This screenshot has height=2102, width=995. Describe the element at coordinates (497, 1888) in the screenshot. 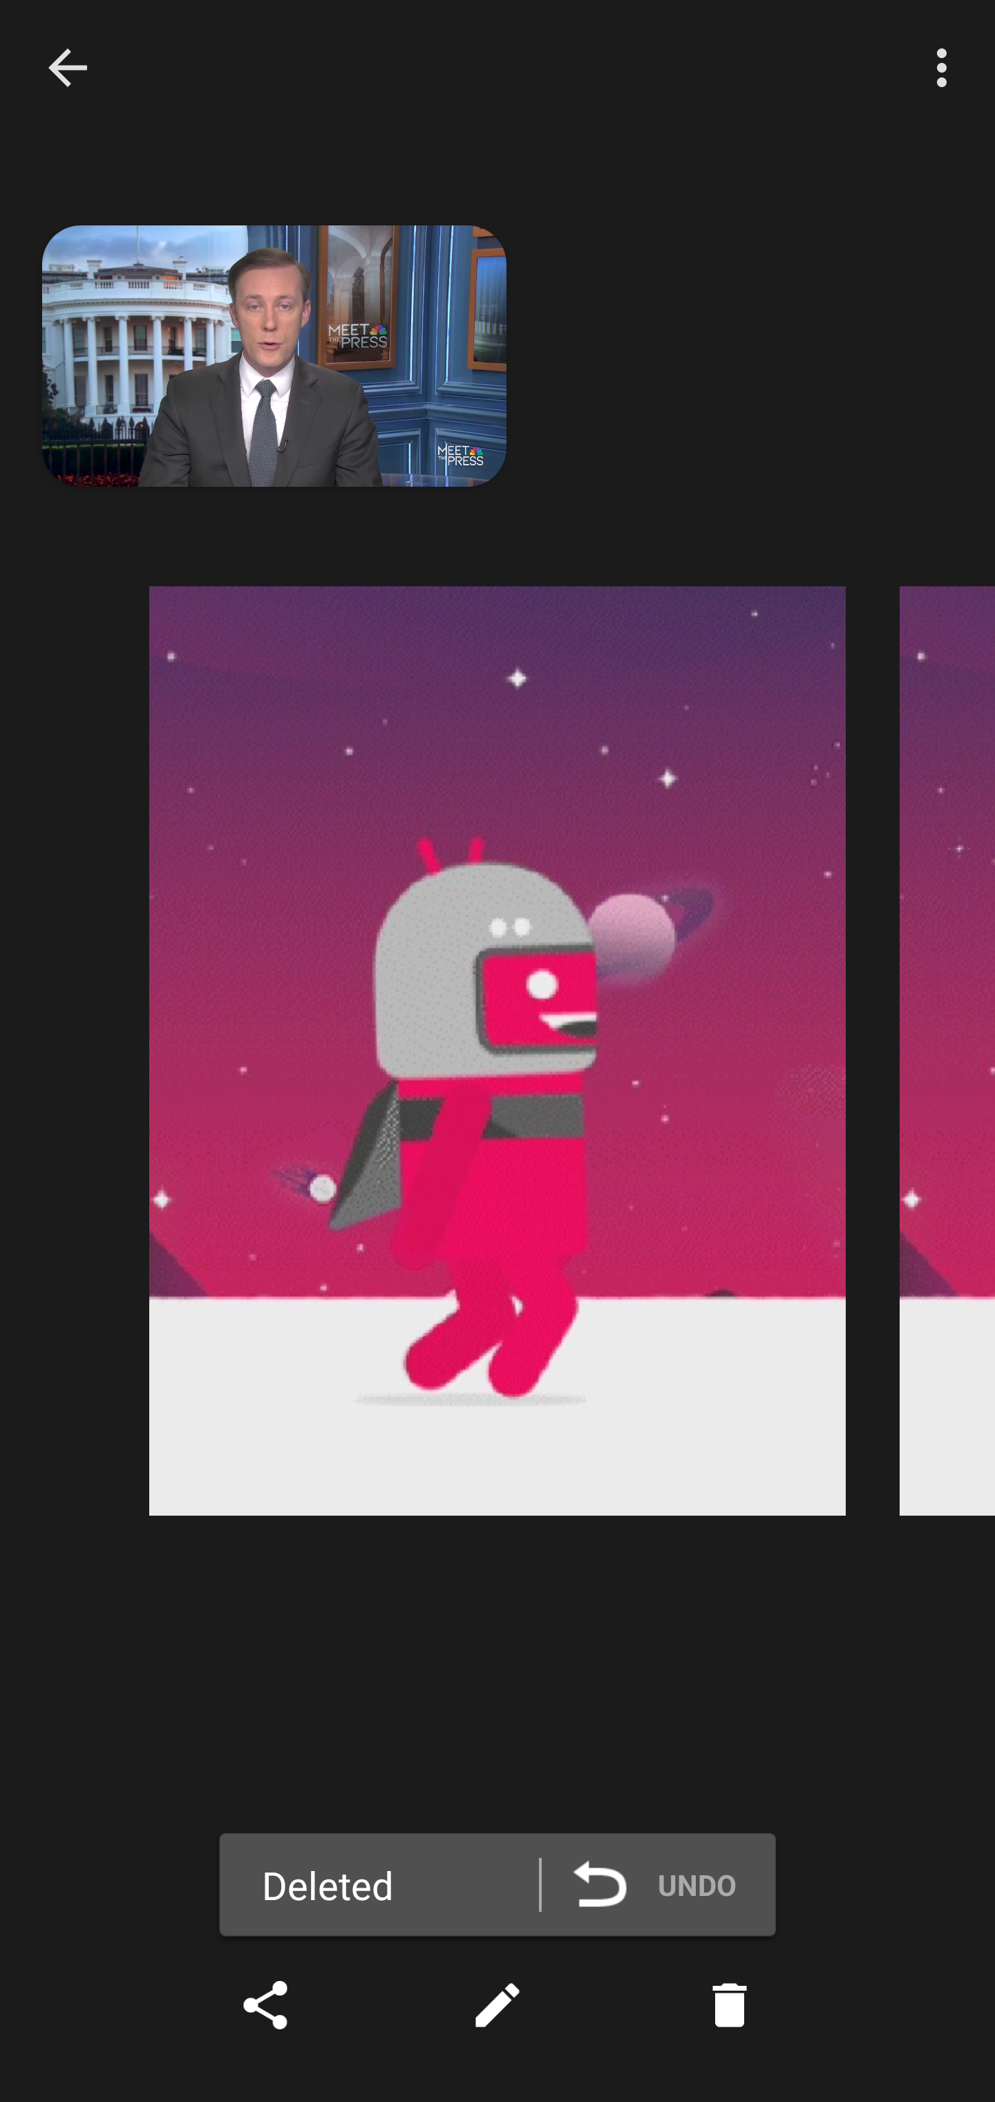

I see `Deleted UNDO` at that location.